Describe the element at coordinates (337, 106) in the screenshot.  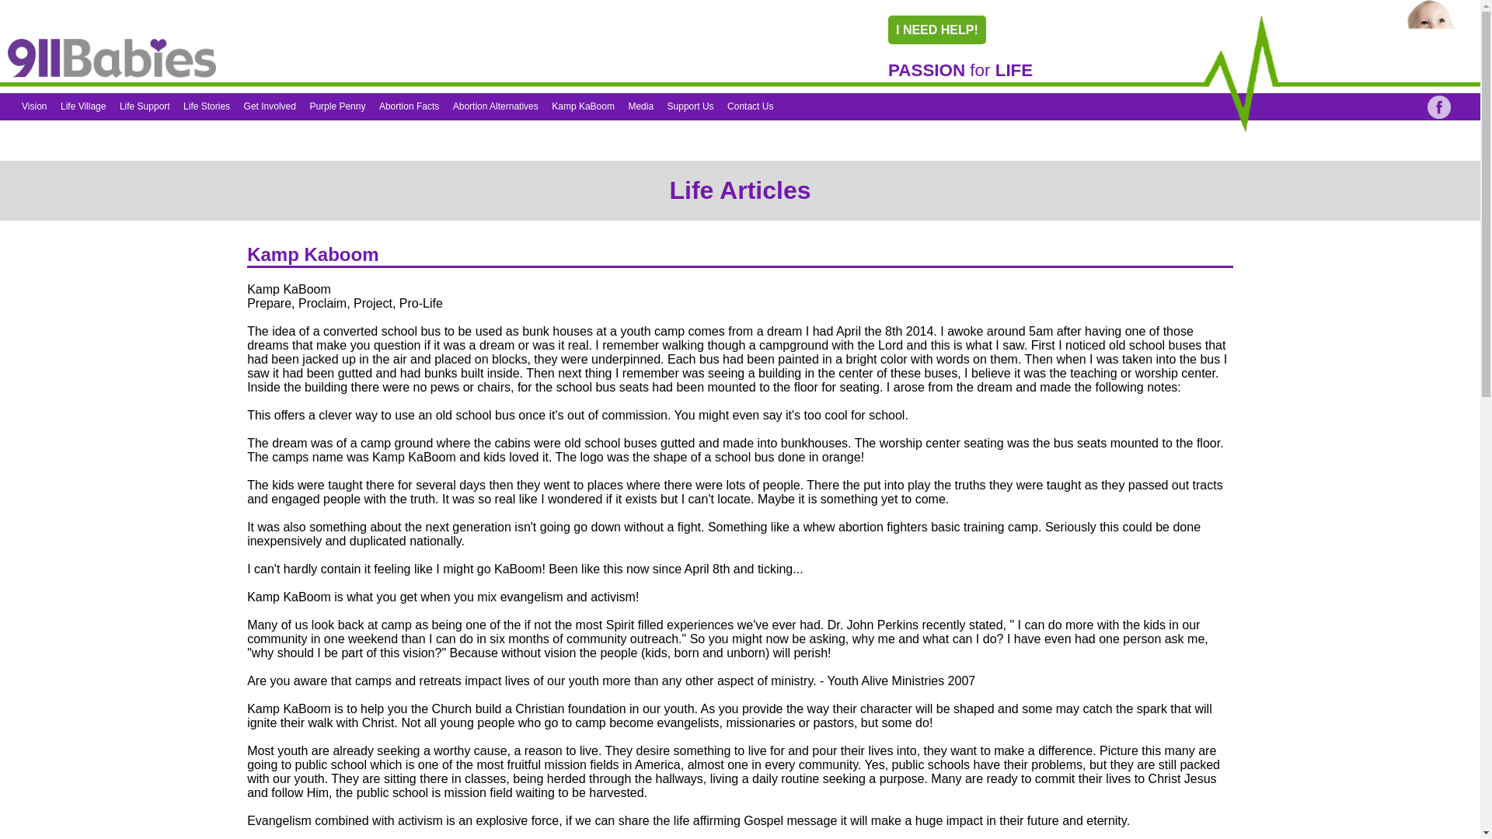
I see `Purple Penny` at that location.